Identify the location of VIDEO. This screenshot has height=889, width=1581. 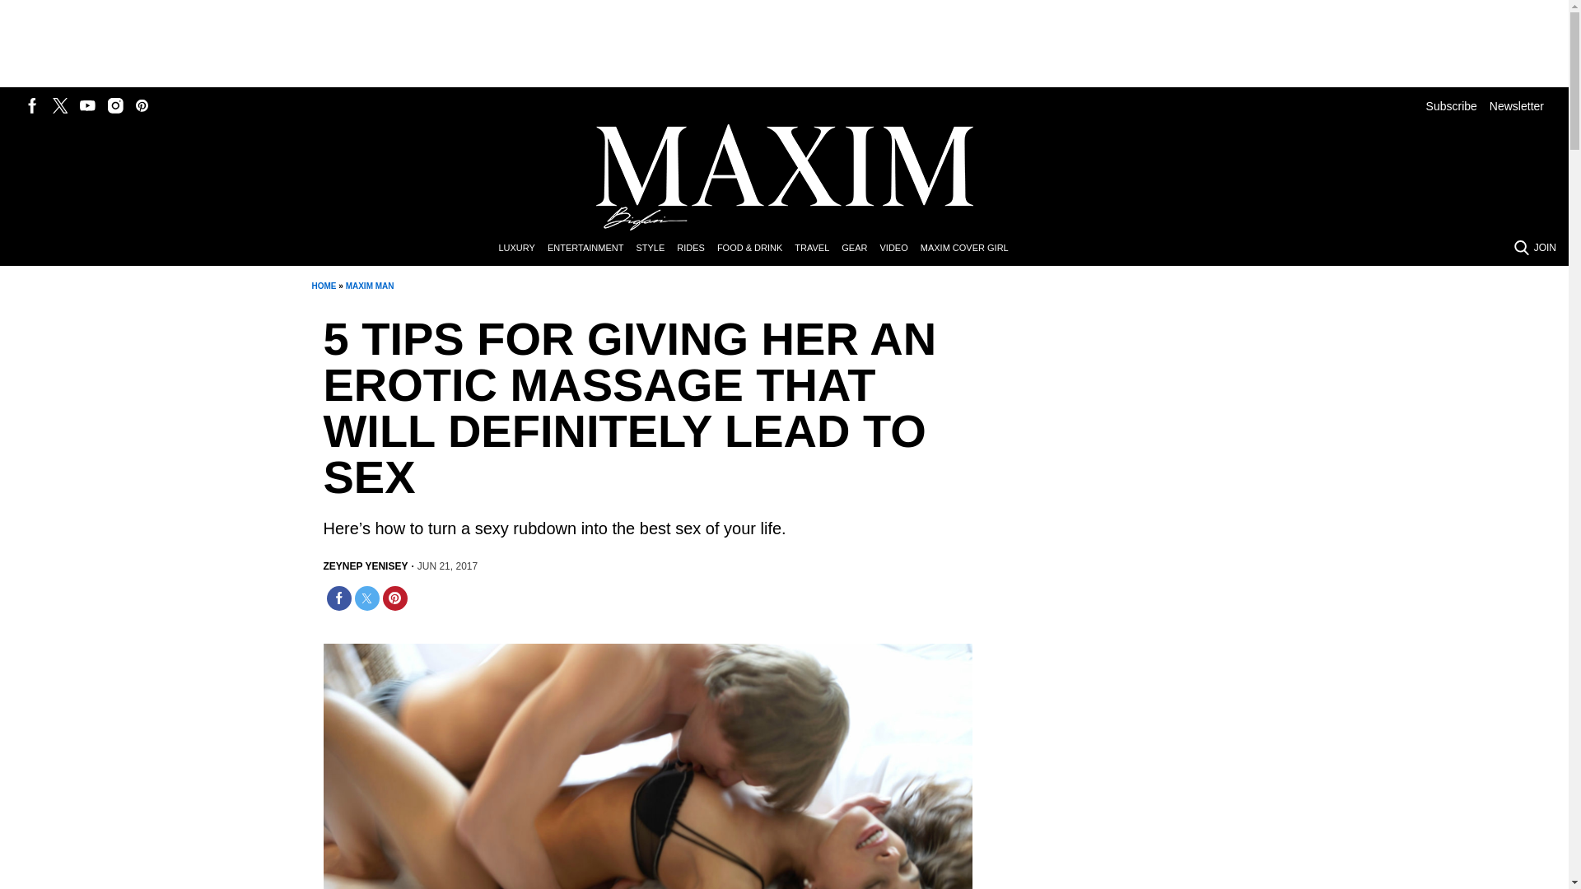
(899, 249).